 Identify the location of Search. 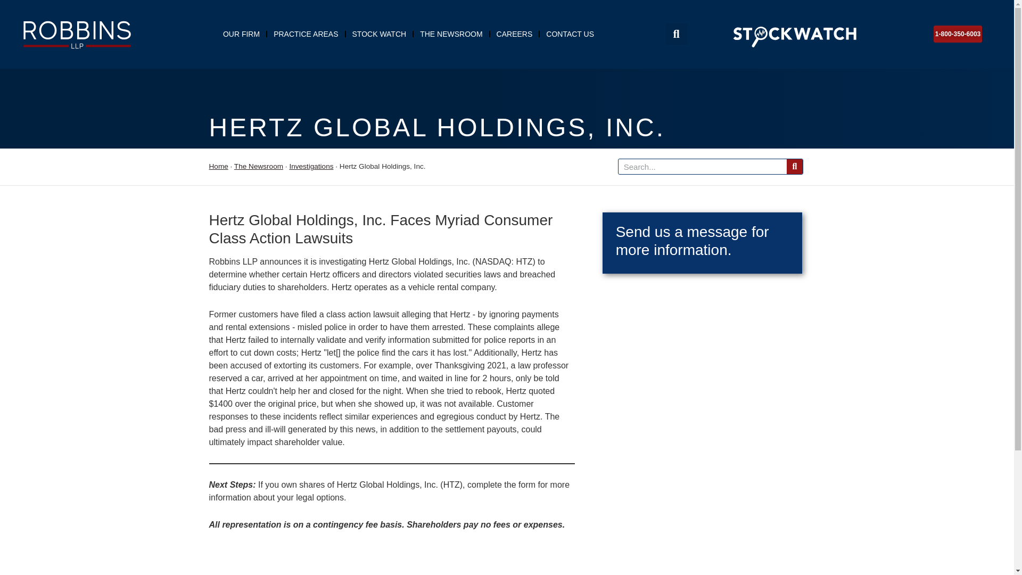
(794, 167).